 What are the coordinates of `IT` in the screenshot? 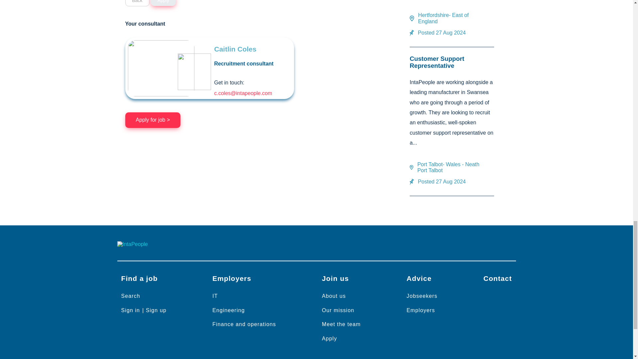 It's located at (215, 296).